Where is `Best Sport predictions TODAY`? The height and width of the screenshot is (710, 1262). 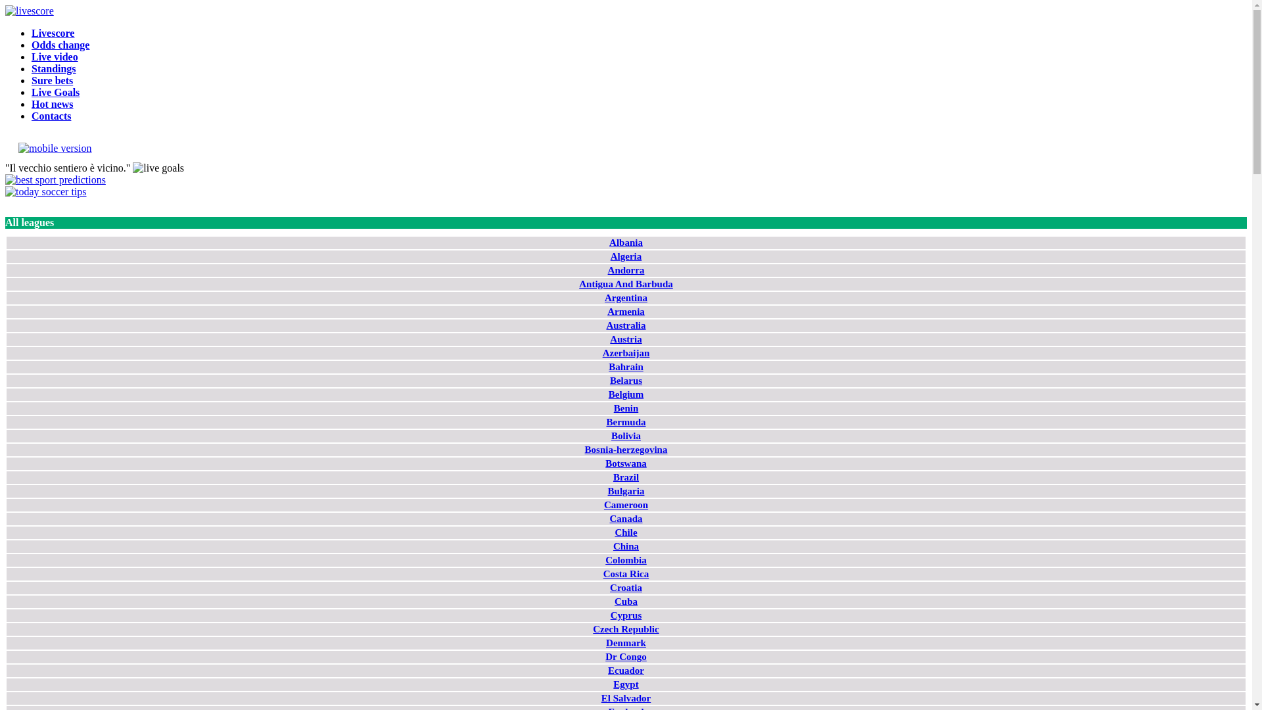 Best Sport predictions TODAY is located at coordinates (55, 180).